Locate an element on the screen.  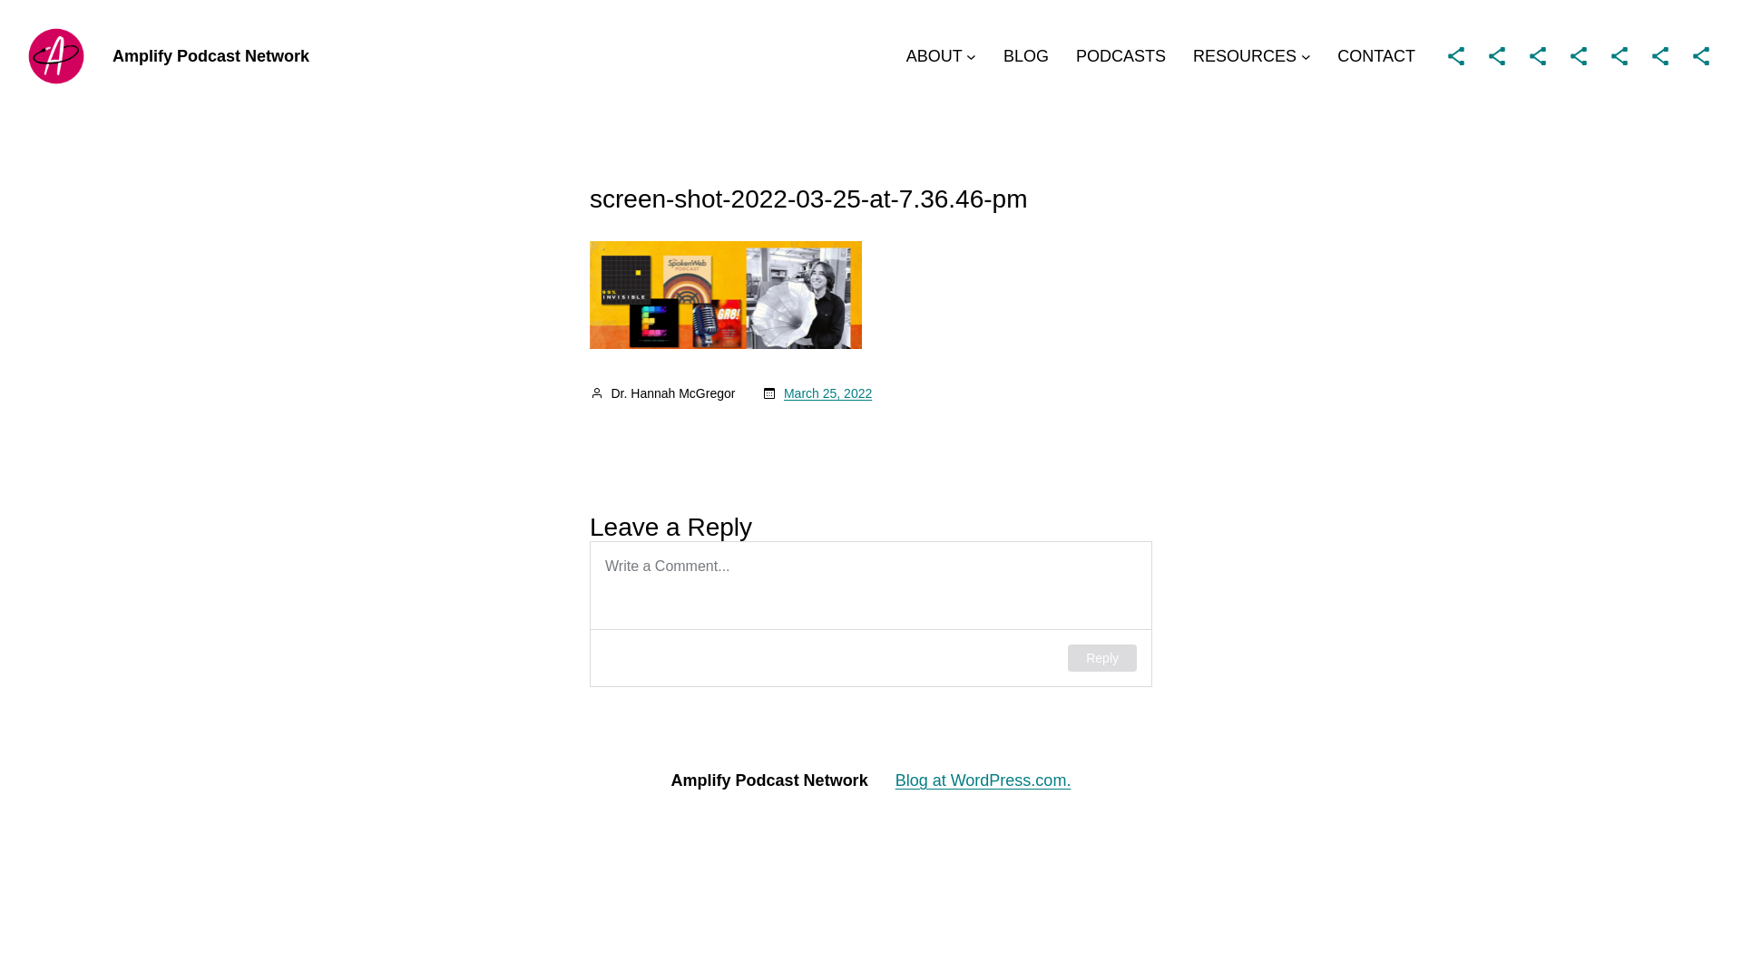
Share Icon is located at coordinates (1456, 56).